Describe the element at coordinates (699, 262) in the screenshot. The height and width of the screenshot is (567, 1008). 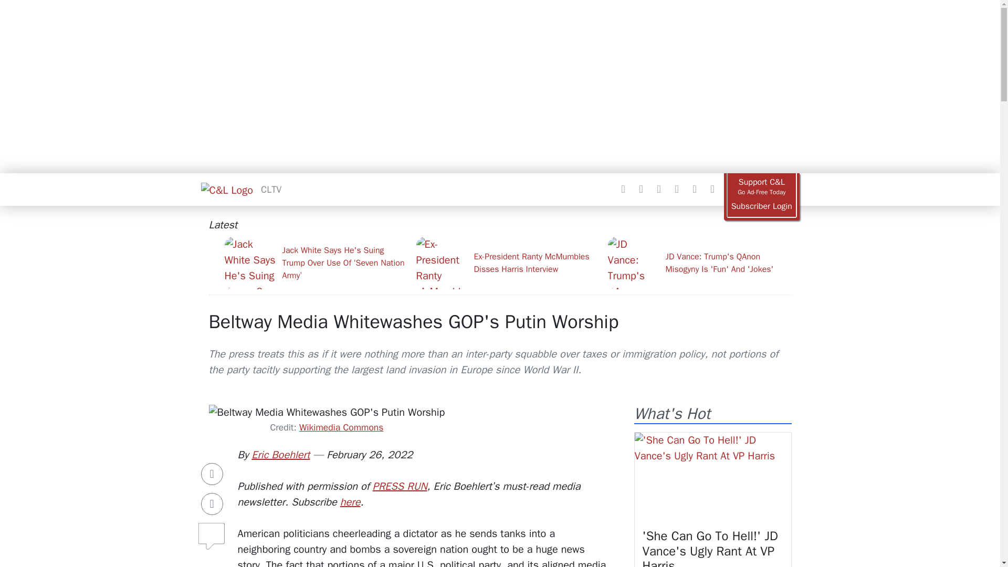
I see `JD Vance: Trump's QAnon Misogyny Is 'Fun' And 'Jokes'` at that location.